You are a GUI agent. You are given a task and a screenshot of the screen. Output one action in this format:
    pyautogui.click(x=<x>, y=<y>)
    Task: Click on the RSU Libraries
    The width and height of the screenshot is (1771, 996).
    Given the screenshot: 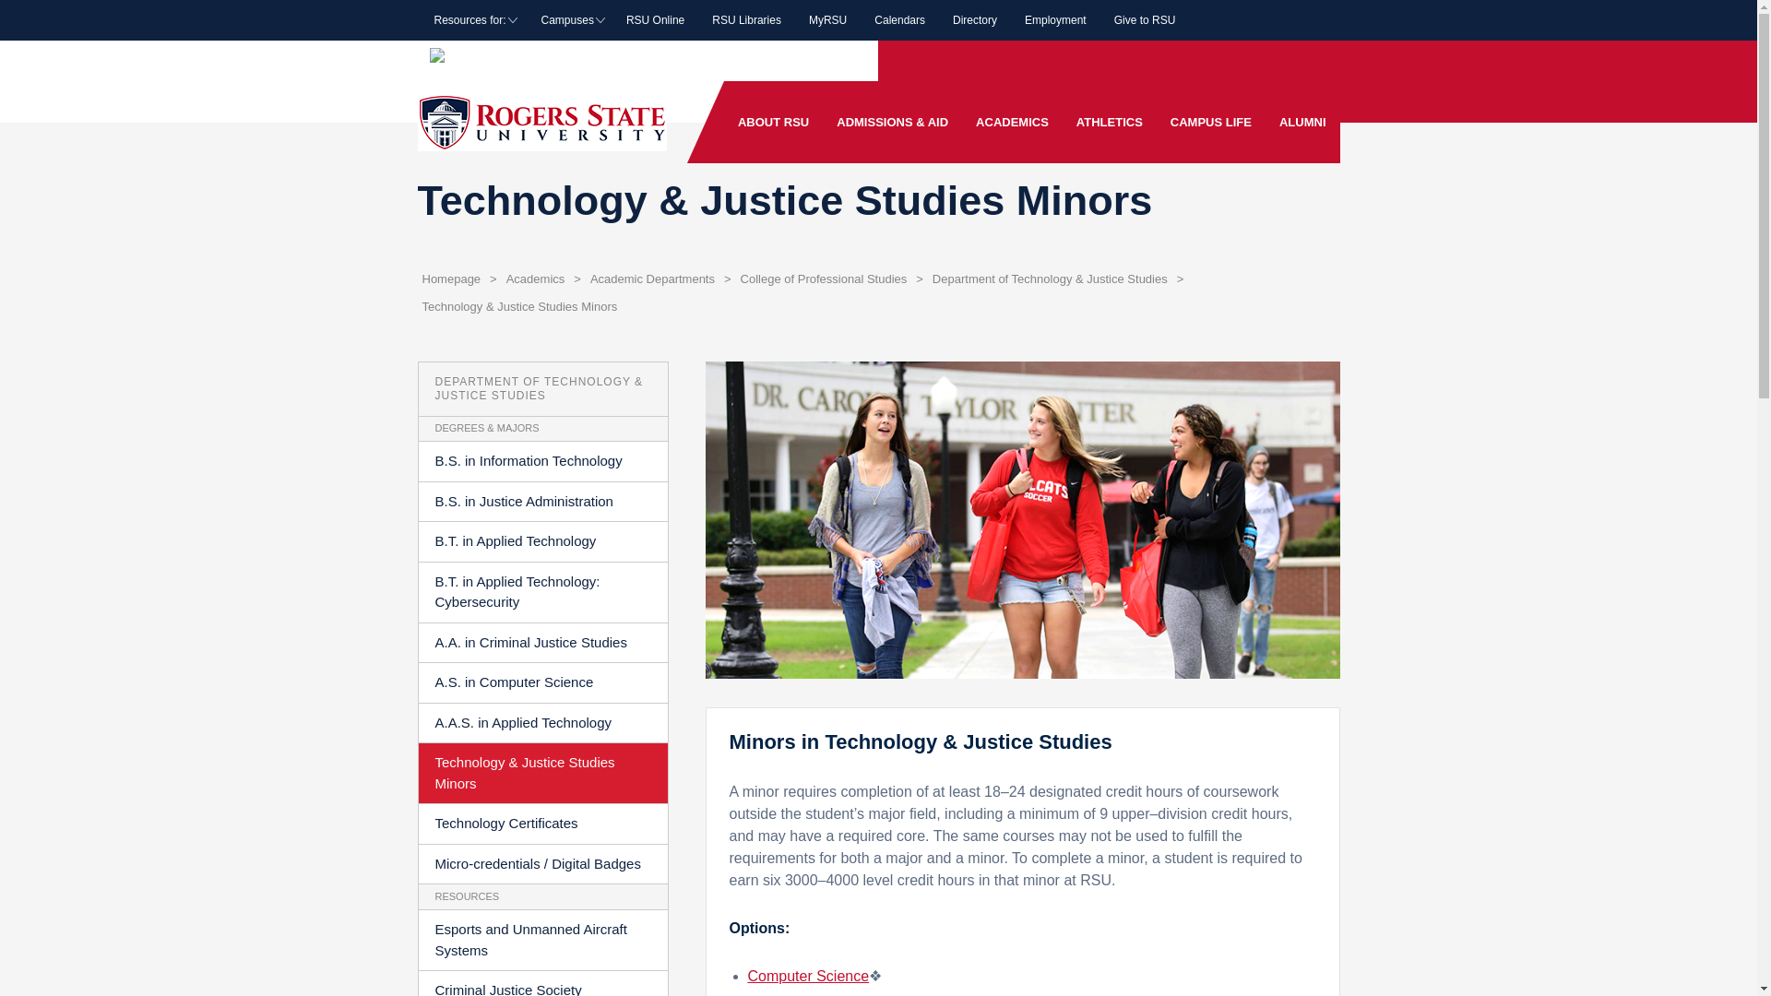 What is the action you would take?
    pyautogui.click(x=746, y=20)
    